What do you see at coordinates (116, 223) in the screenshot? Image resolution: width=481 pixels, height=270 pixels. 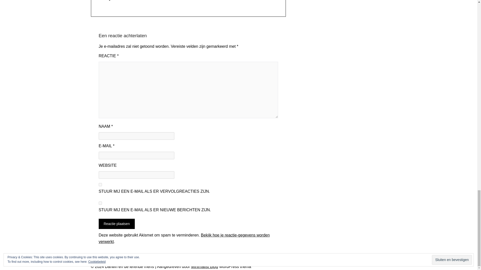 I see `Reactie plaatsen` at bounding box center [116, 223].